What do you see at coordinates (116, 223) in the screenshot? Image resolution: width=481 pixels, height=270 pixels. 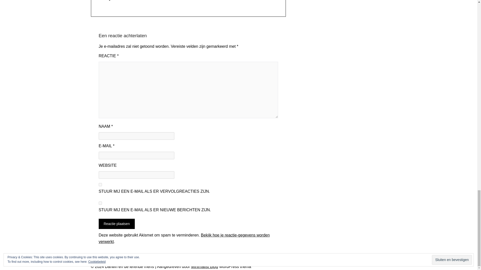 I see `Reactie plaatsen` at bounding box center [116, 223].